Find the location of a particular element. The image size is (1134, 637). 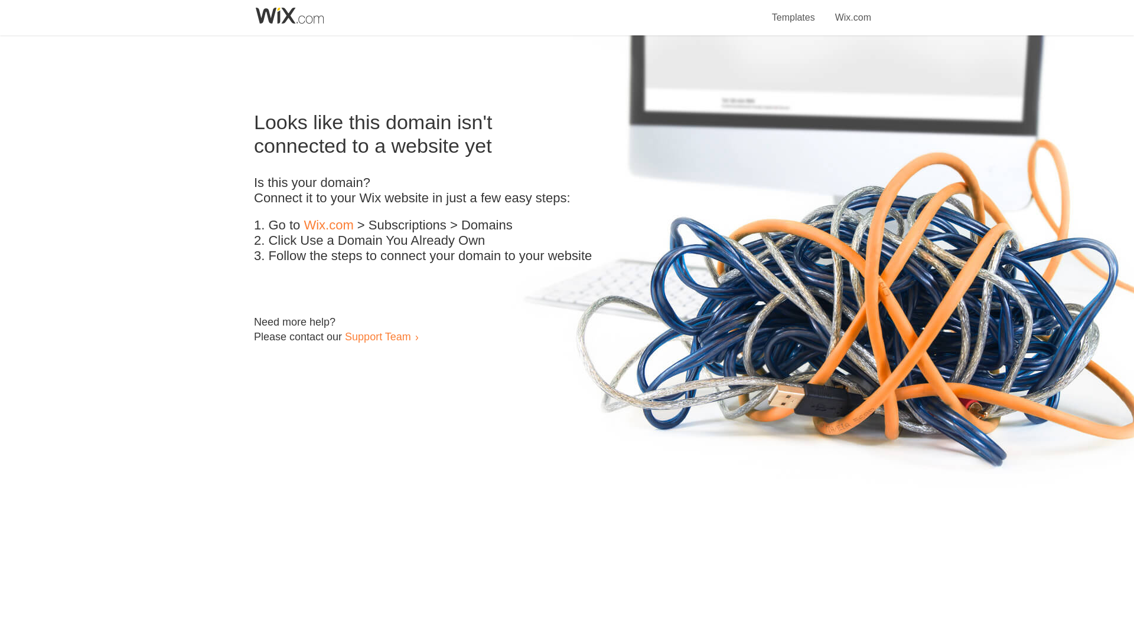

Support Team is located at coordinates (377, 336).